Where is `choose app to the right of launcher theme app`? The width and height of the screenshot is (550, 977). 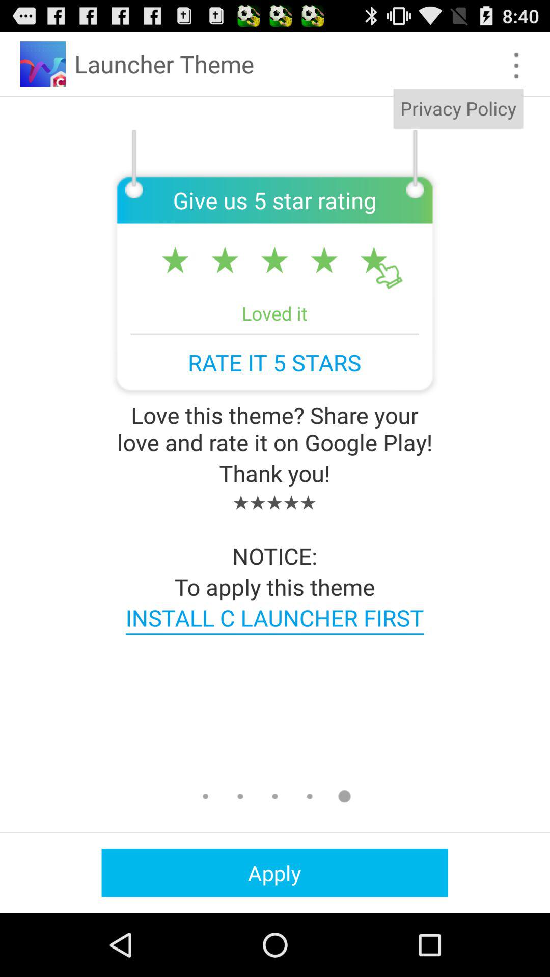 choose app to the right of launcher theme app is located at coordinates (516, 65).